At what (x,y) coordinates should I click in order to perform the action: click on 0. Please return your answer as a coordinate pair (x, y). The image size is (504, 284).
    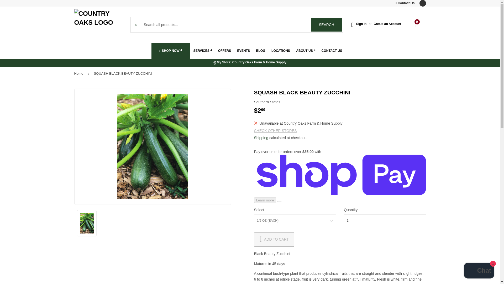
    Looking at the image, I should click on (416, 25).